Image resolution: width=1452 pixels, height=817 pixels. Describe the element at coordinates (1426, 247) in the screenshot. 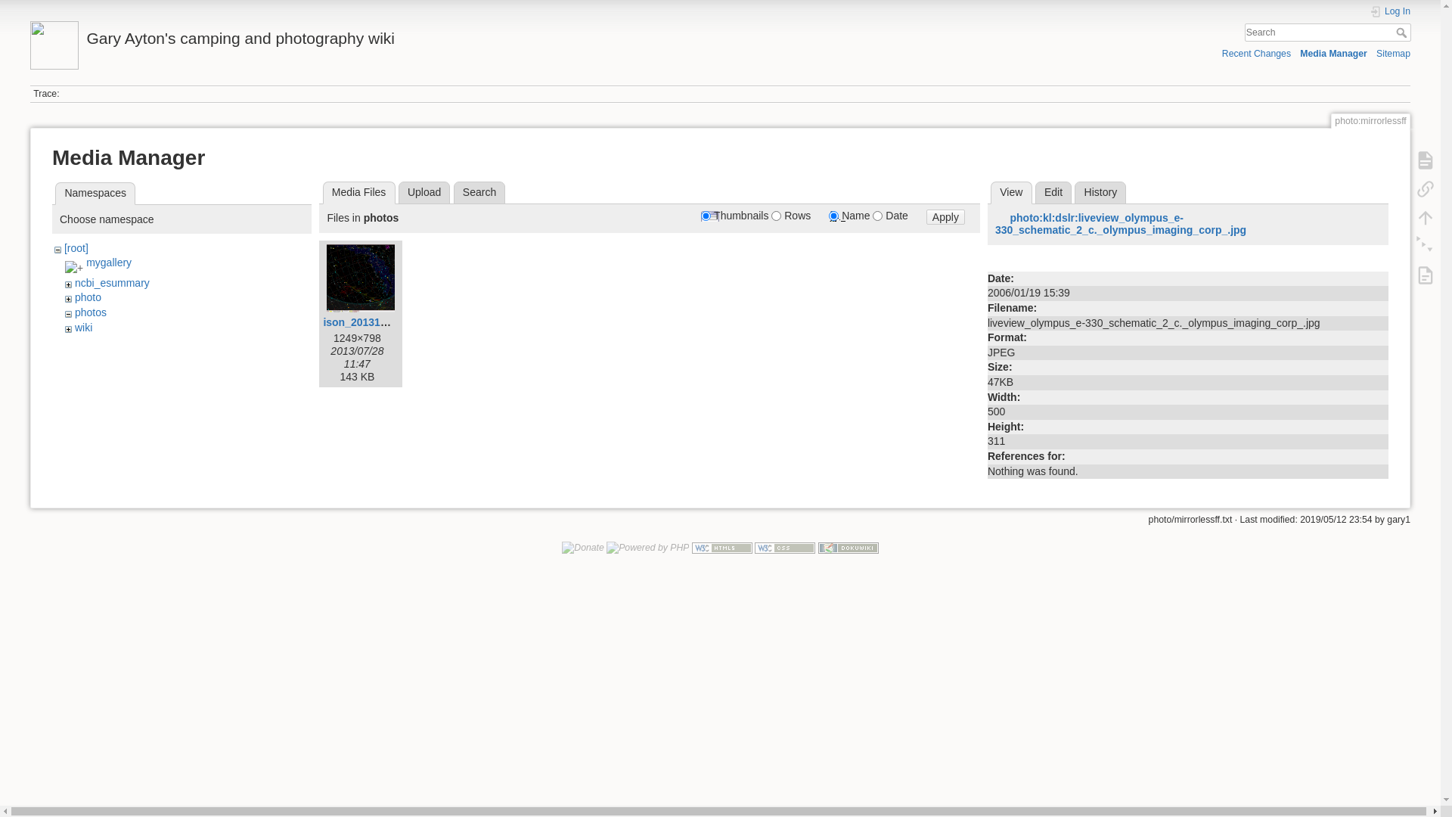

I see `Fold/unfold all` at that location.